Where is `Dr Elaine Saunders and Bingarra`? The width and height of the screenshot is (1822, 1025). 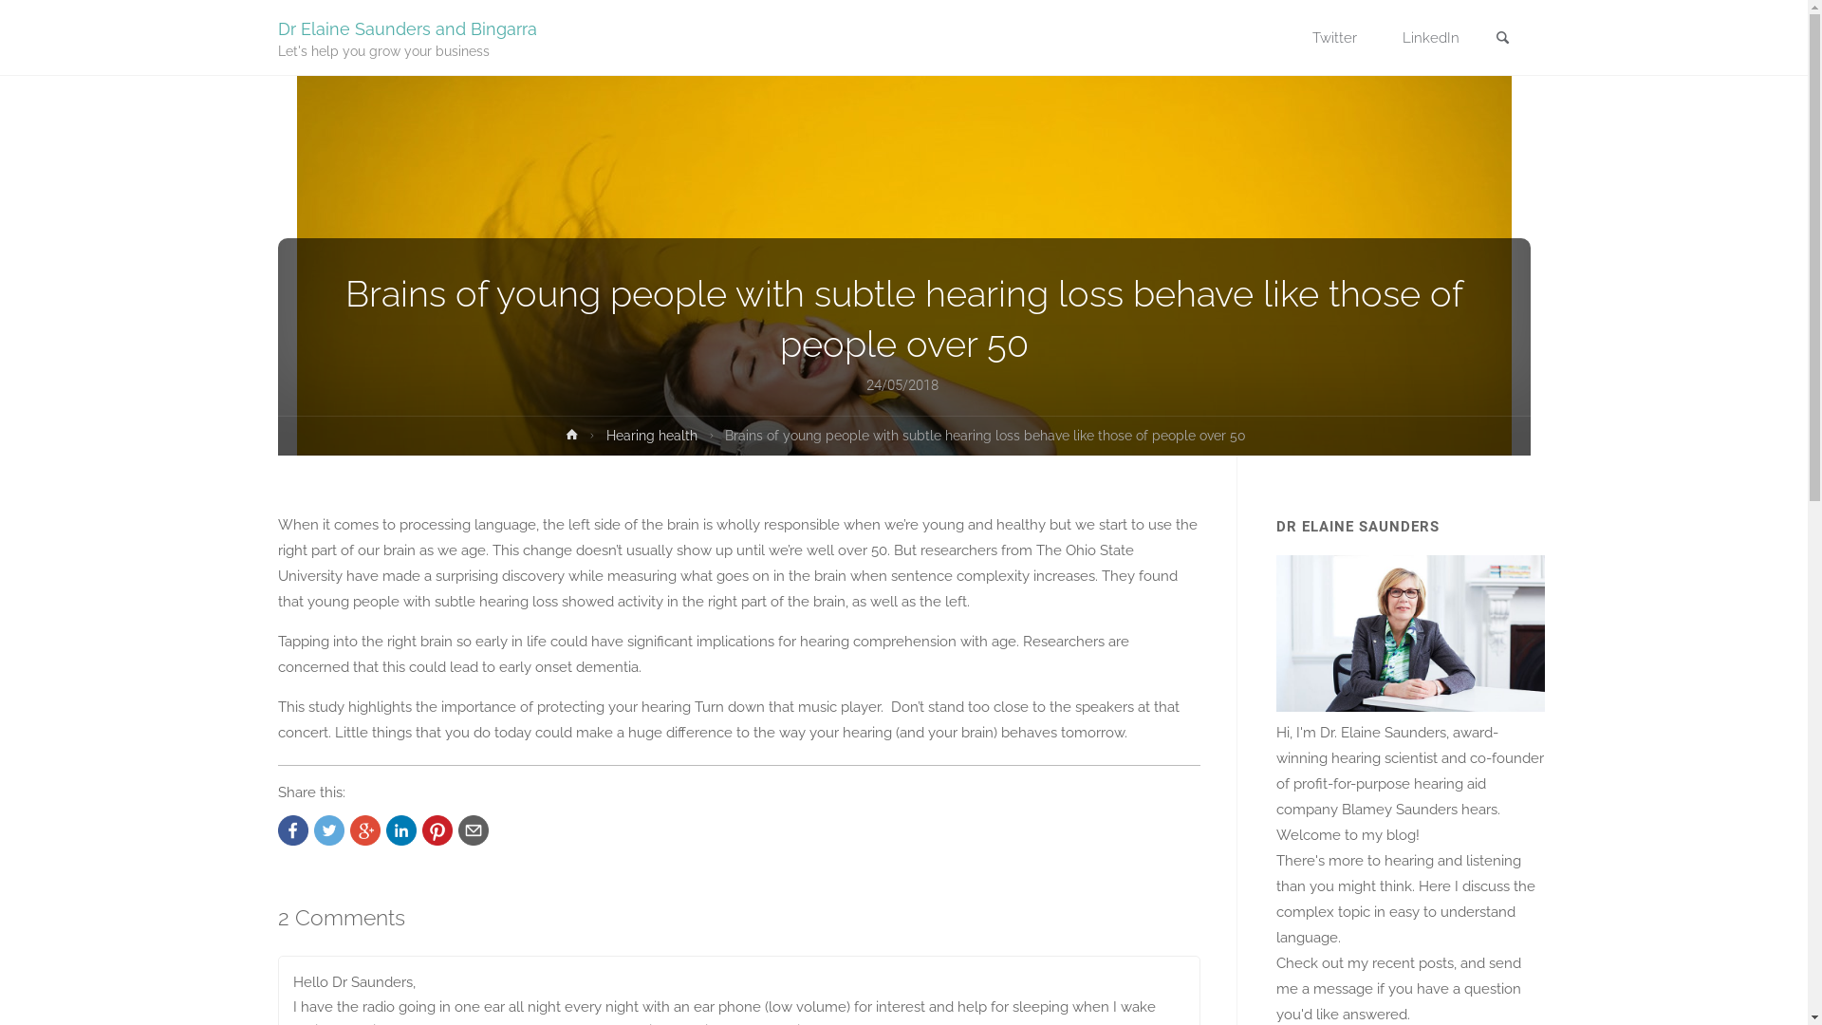 Dr Elaine Saunders and Bingarra is located at coordinates (406, 28).